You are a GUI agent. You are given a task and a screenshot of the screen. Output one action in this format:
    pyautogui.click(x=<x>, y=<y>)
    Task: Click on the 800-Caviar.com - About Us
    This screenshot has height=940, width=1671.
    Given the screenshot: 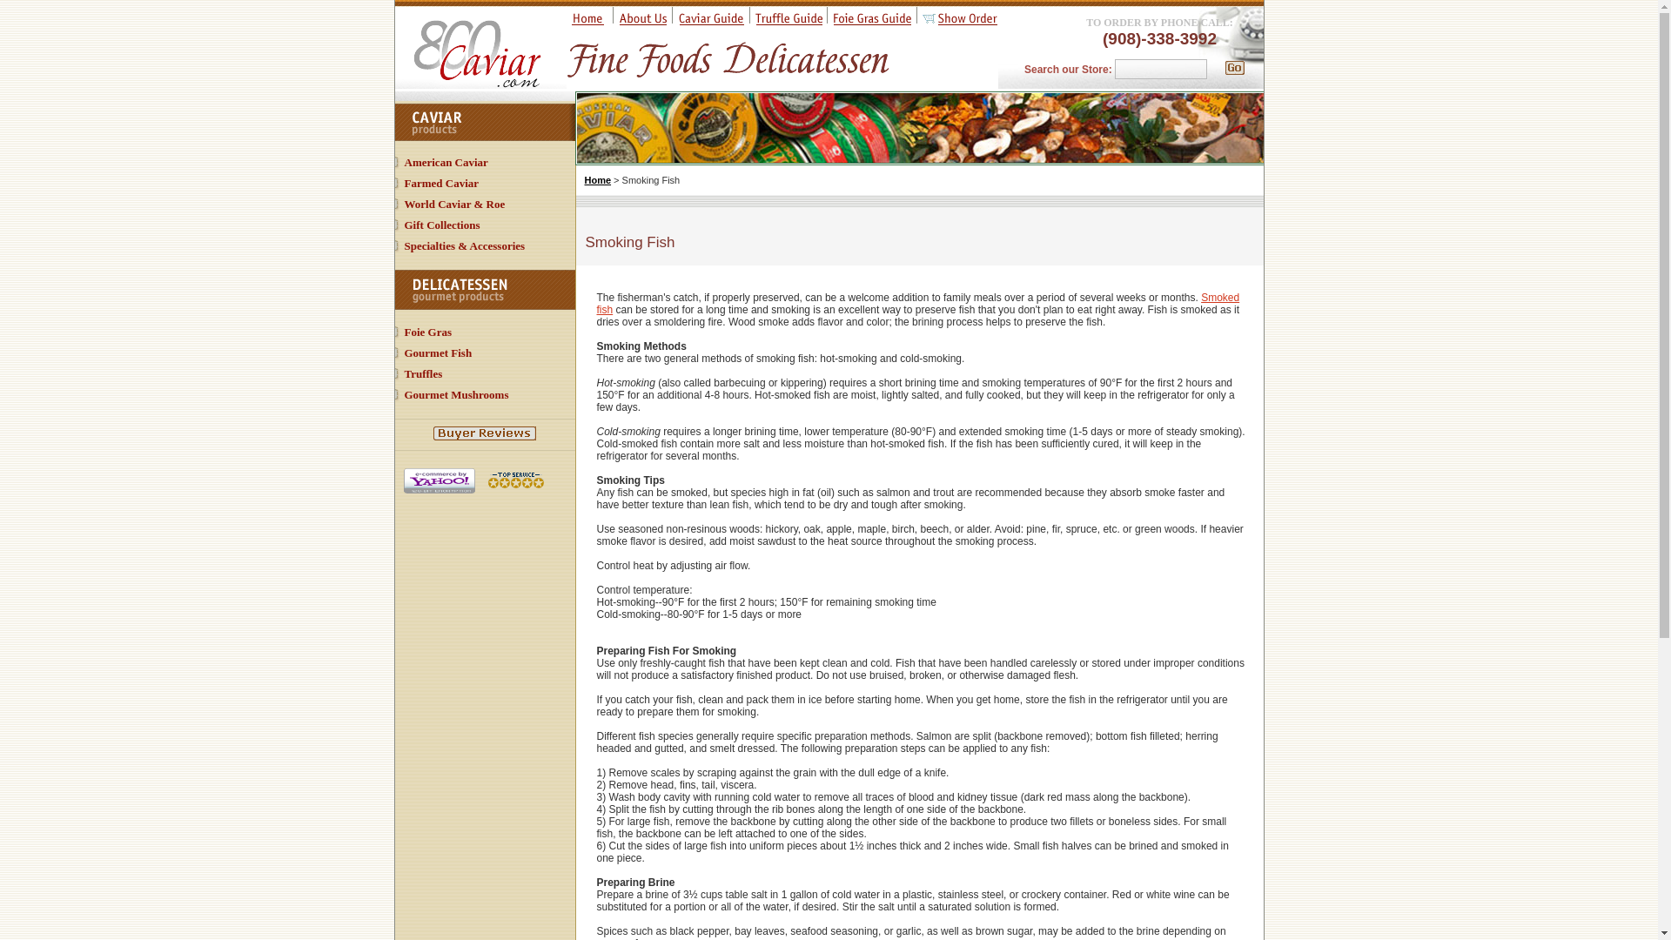 What is the action you would take?
    pyautogui.click(x=642, y=22)
    